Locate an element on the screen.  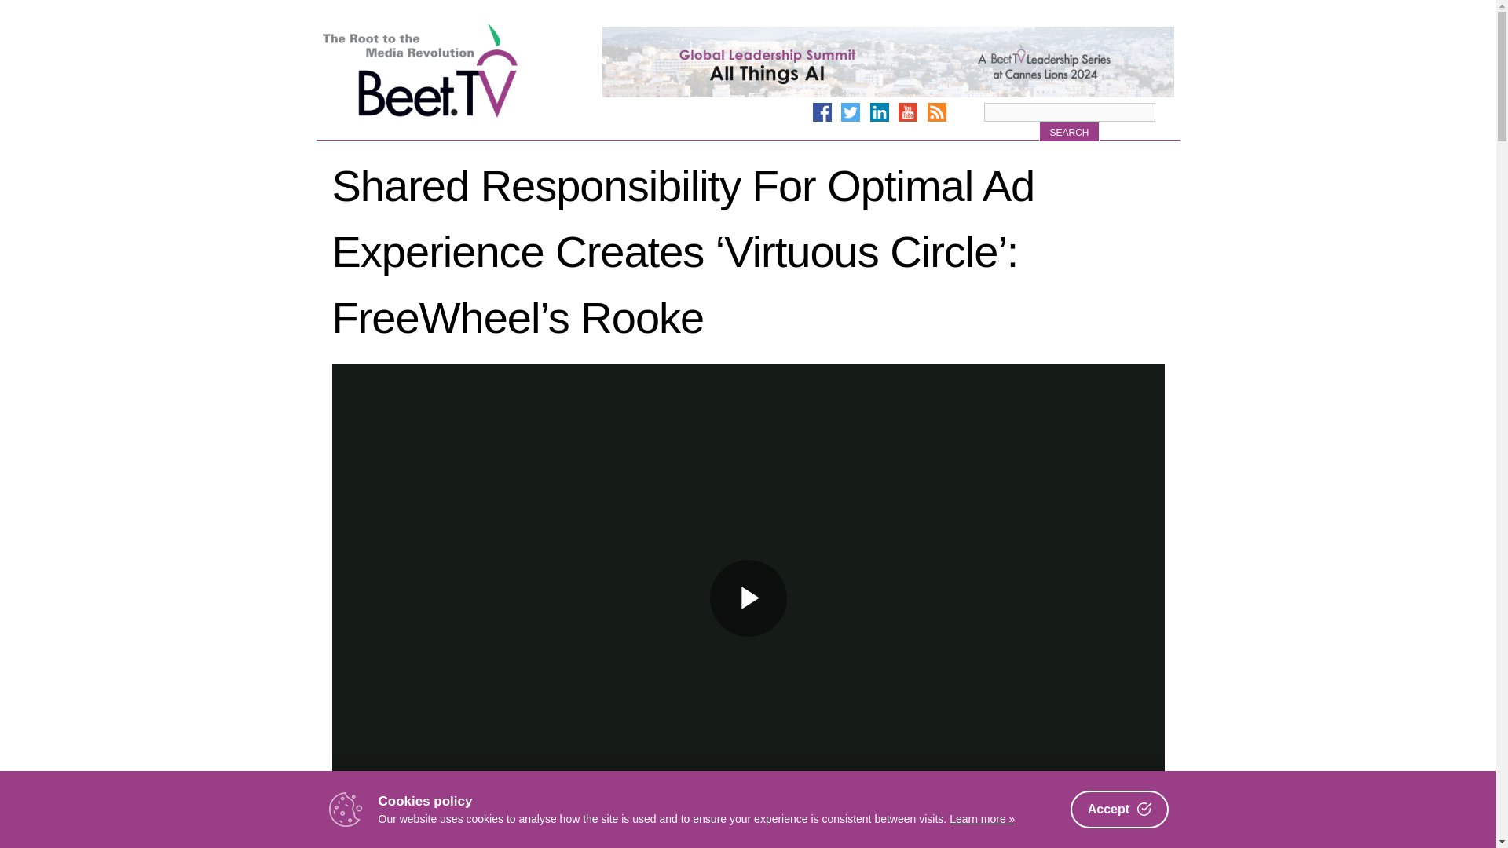
Search for: is located at coordinates (1068, 111).